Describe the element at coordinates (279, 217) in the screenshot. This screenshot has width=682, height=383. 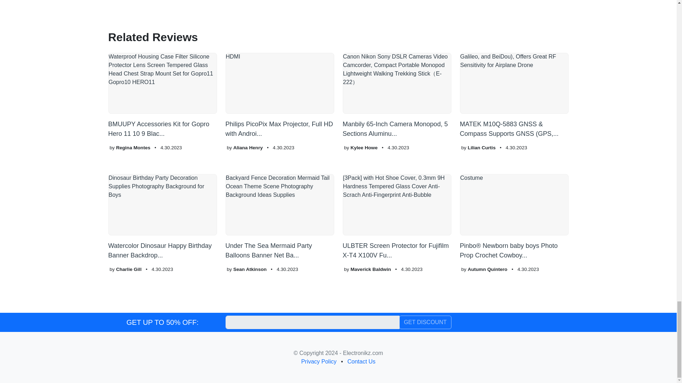
I see `Under The Sea Mermaid Party Balloons Banner Net Ba...` at that location.